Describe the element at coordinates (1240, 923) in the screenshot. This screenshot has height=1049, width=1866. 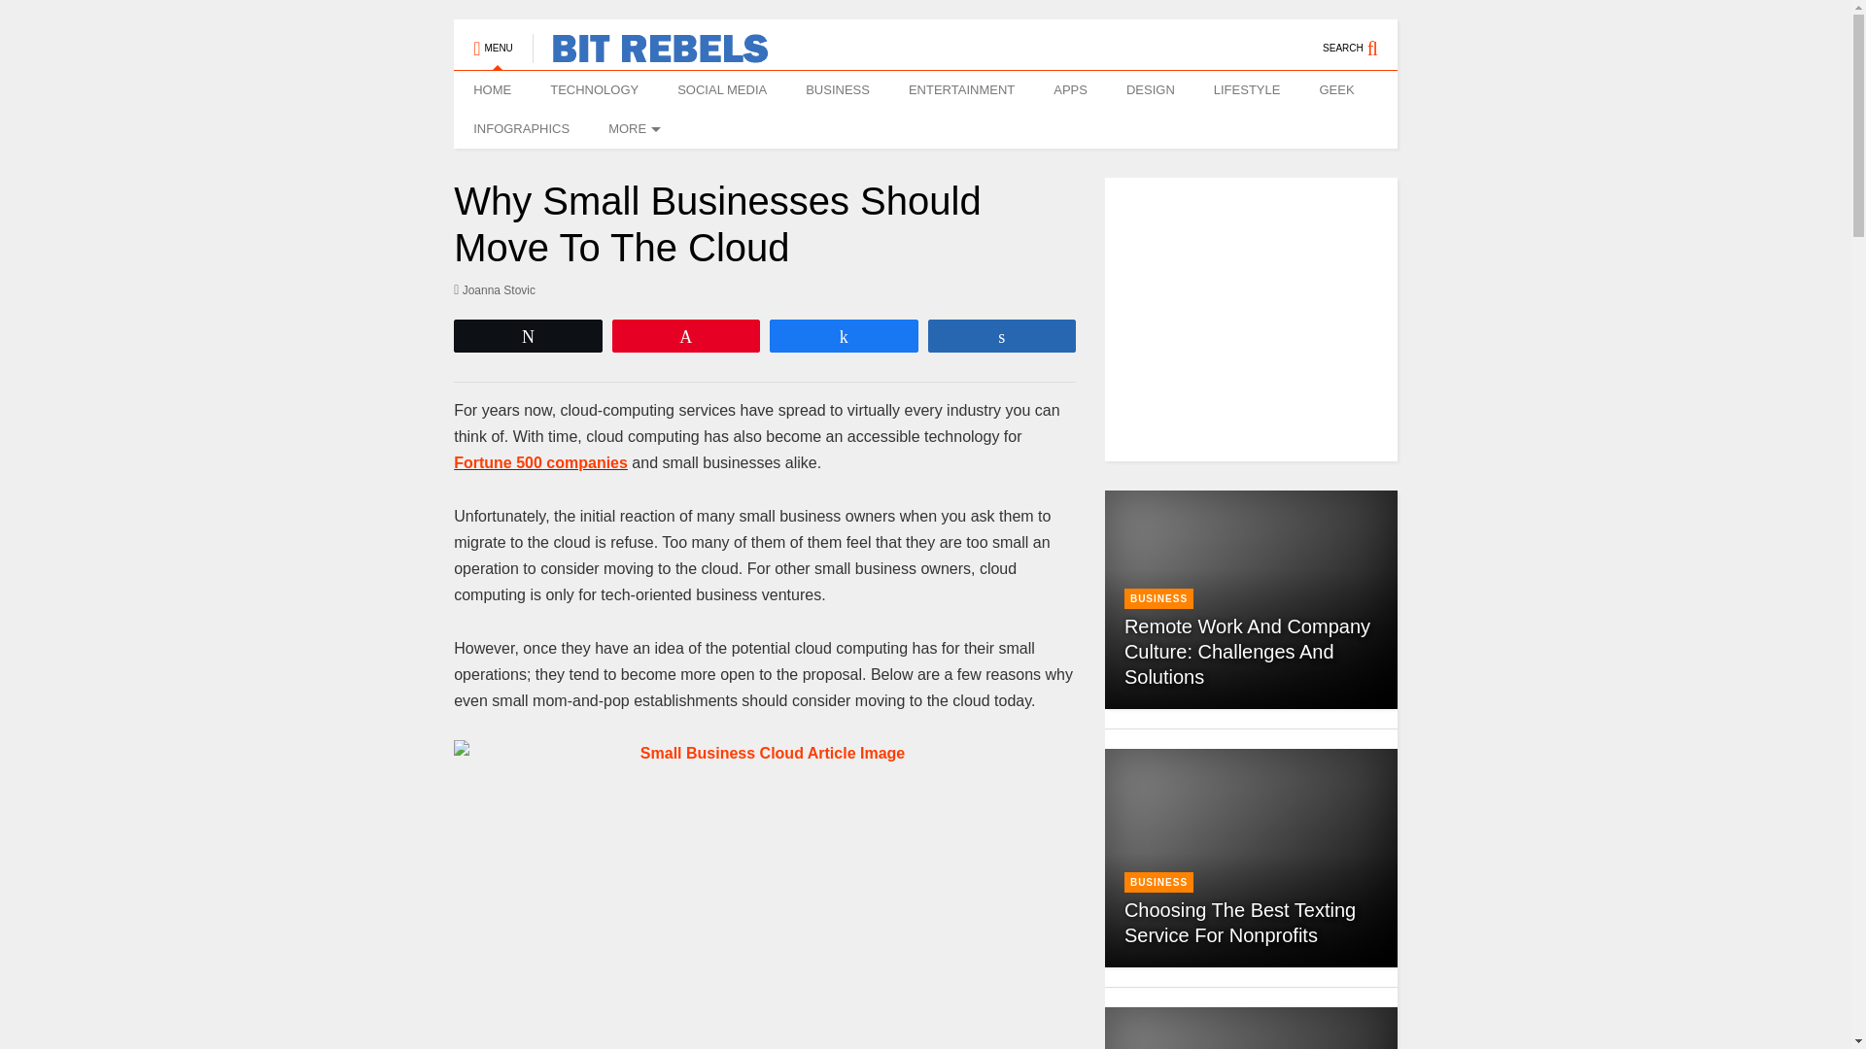
I see `Choosing The Best Texting Service For Nonprofits` at that location.